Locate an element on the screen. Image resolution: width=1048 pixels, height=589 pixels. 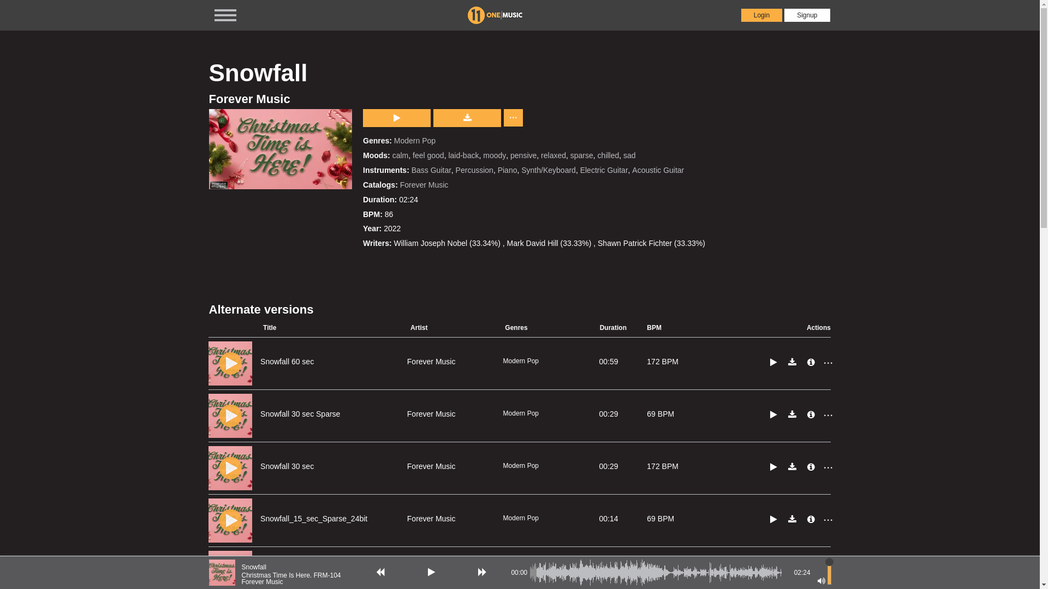
sad is located at coordinates (630, 155).